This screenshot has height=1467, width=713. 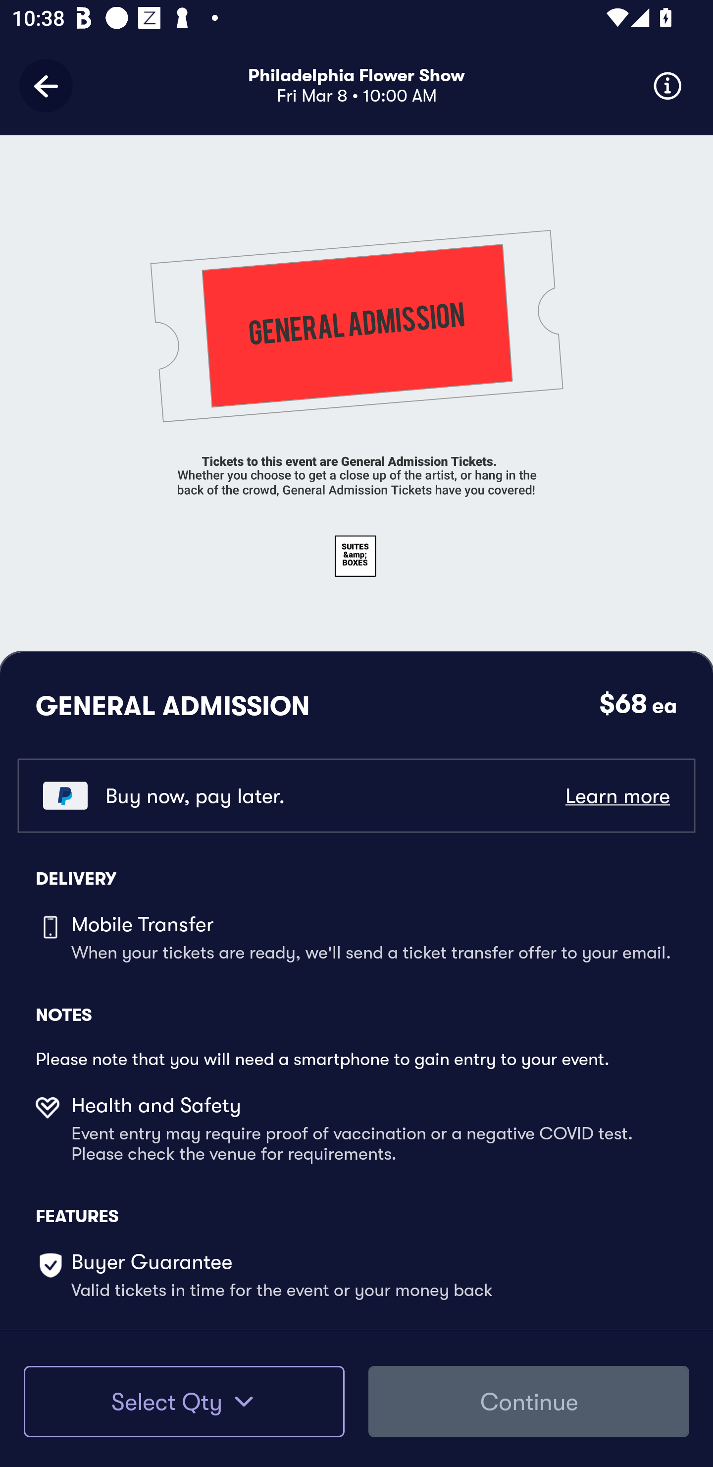 I want to click on Learn more, so click(x=617, y=795).